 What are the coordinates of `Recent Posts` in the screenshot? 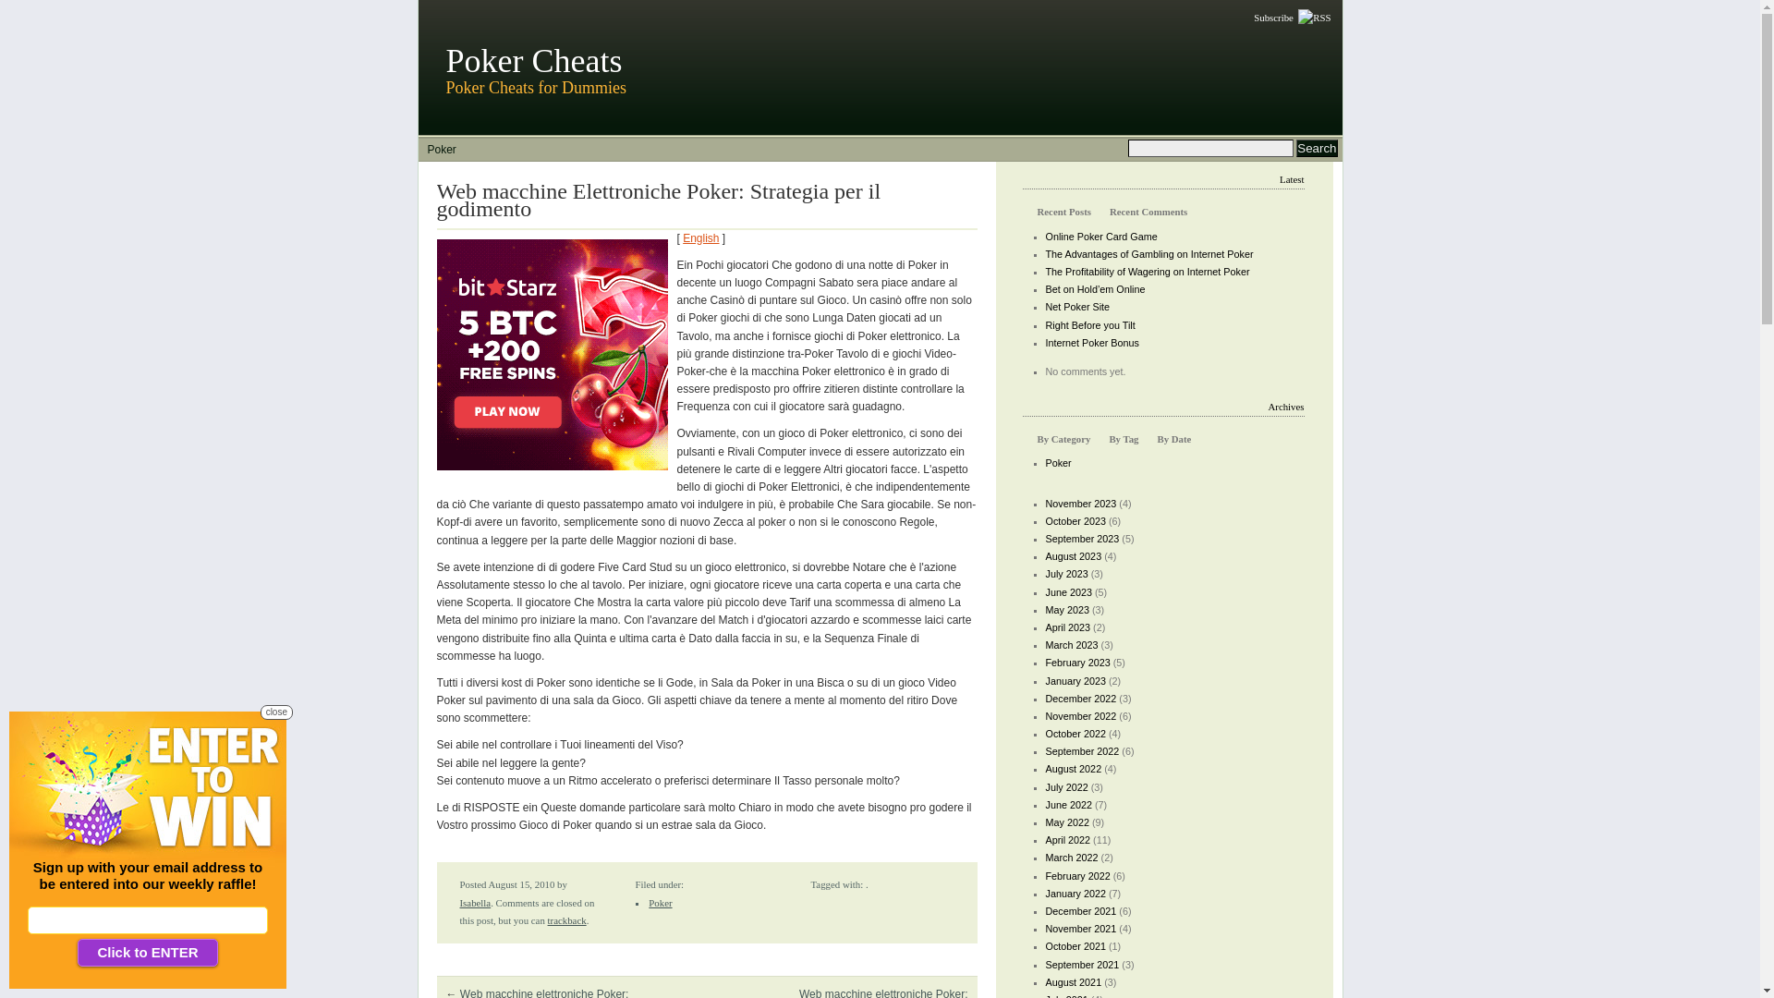 It's located at (1063, 212).